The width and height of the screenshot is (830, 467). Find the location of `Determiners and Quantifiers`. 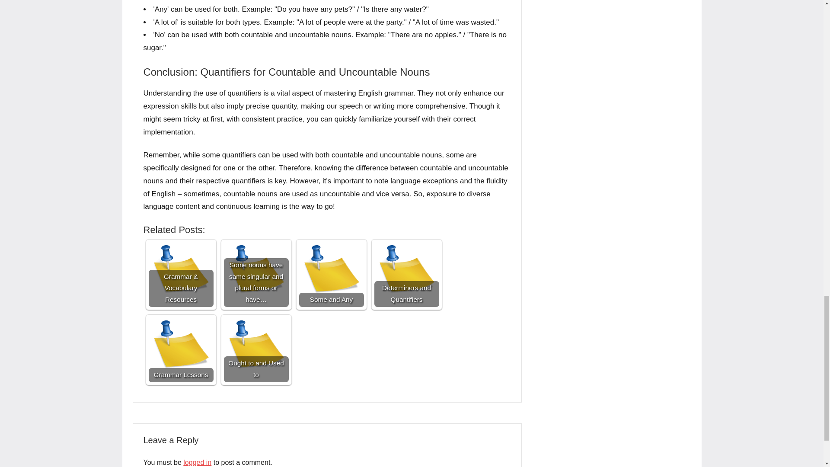

Determiners and Quantifiers is located at coordinates (406, 274).